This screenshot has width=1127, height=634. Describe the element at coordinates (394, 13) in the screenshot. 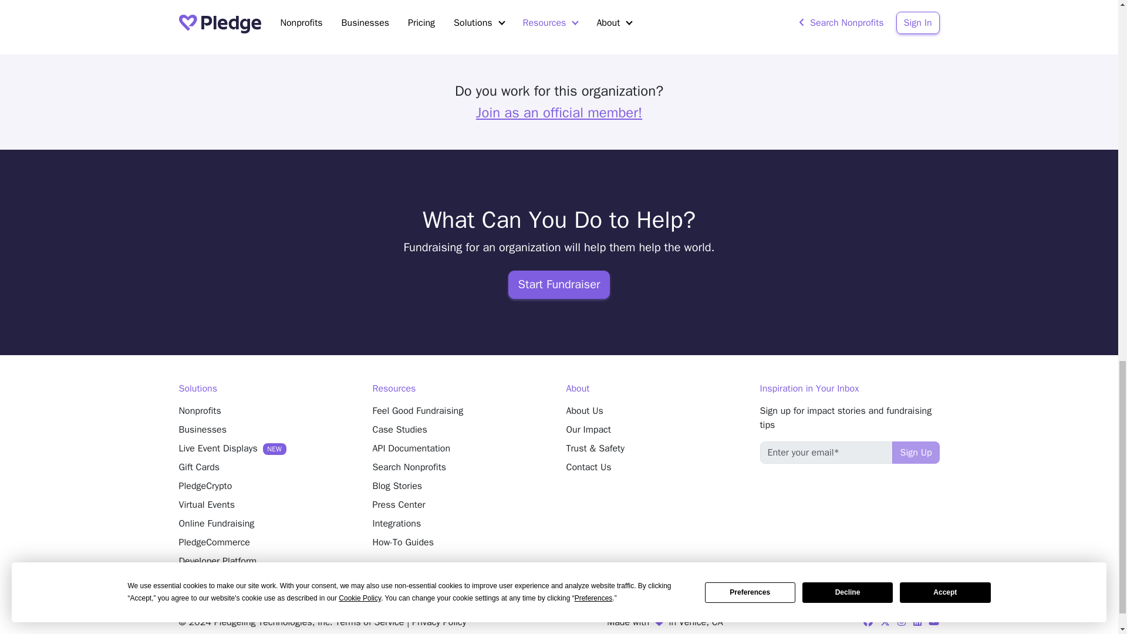

I see `Donate Now` at that location.